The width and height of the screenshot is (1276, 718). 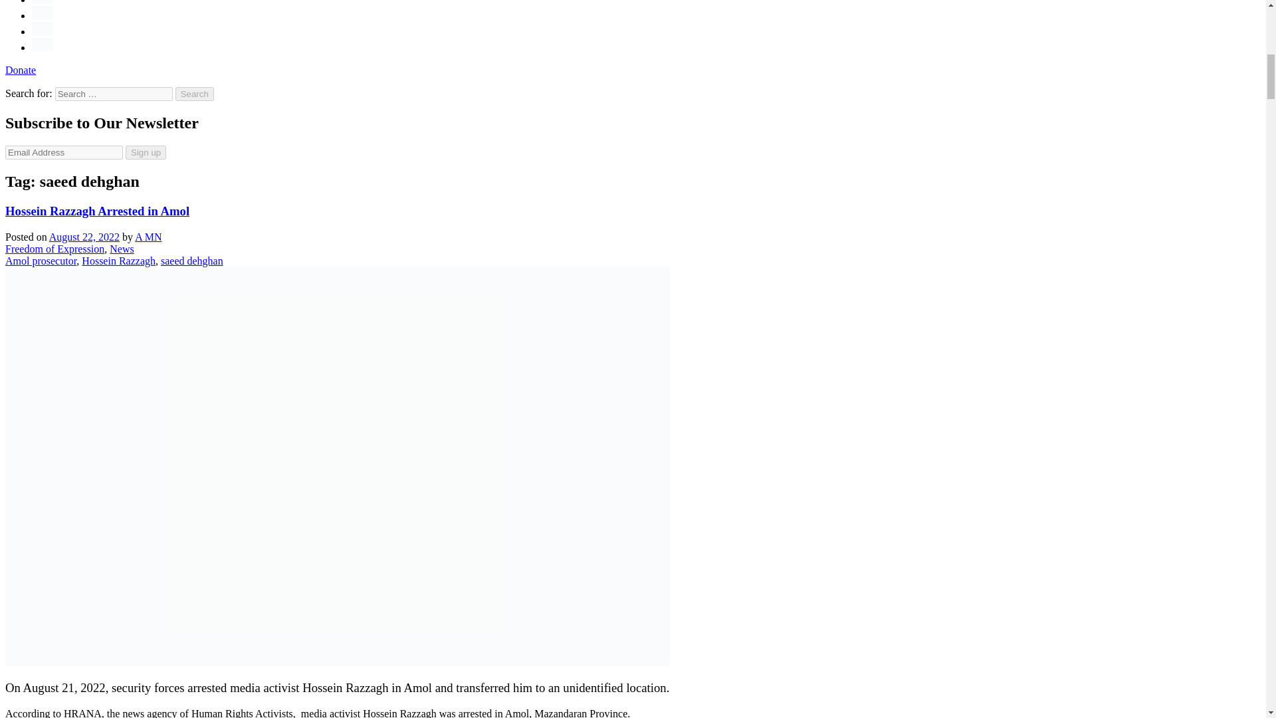 I want to click on saeed dehghan, so click(x=191, y=261).